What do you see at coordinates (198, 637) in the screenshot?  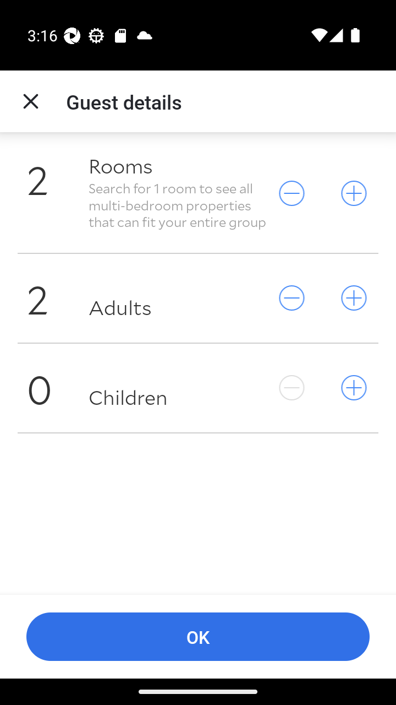 I see `OK` at bounding box center [198, 637].